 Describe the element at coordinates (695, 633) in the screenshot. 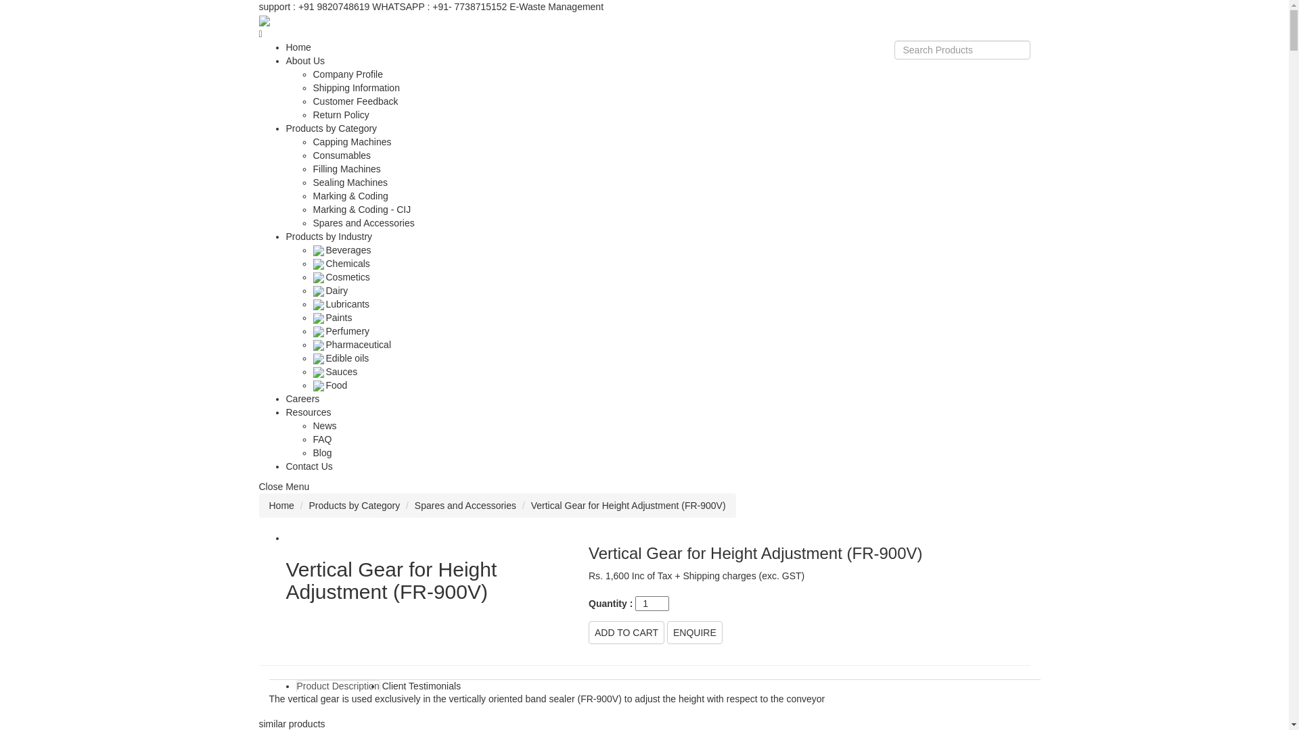

I see `ENQUIRE` at that location.